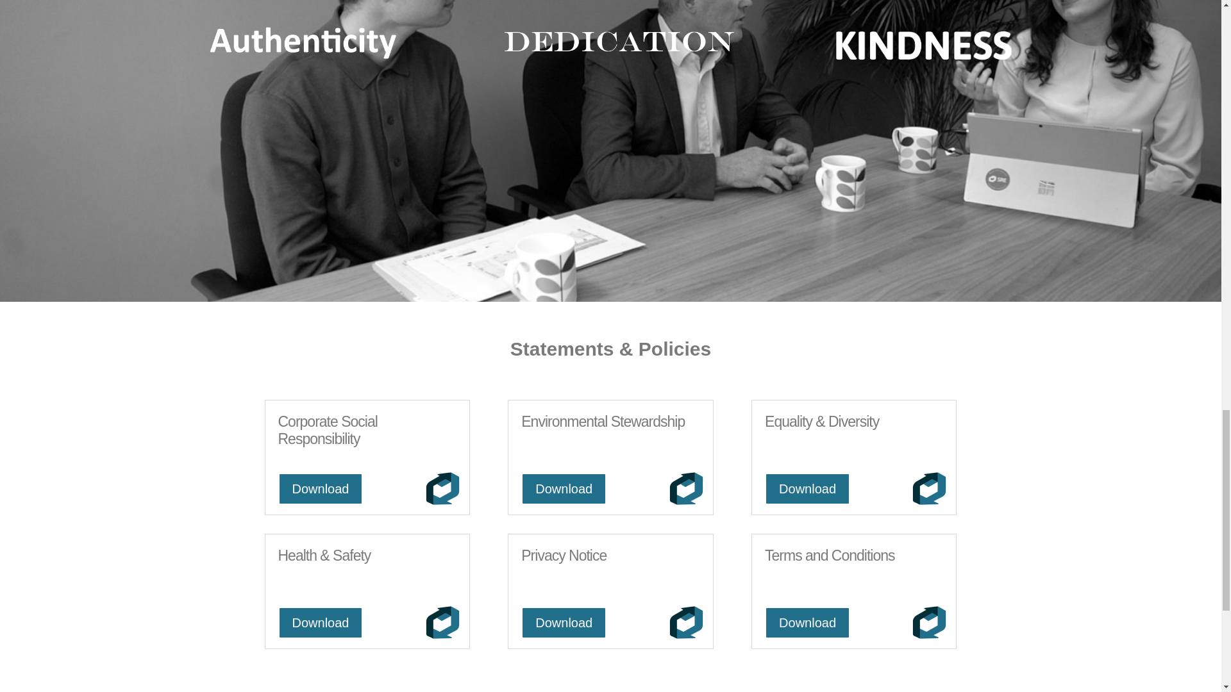  What do you see at coordinates (564, 488) in the screenshot?
I see `Download` at bounding box center [564, 488].